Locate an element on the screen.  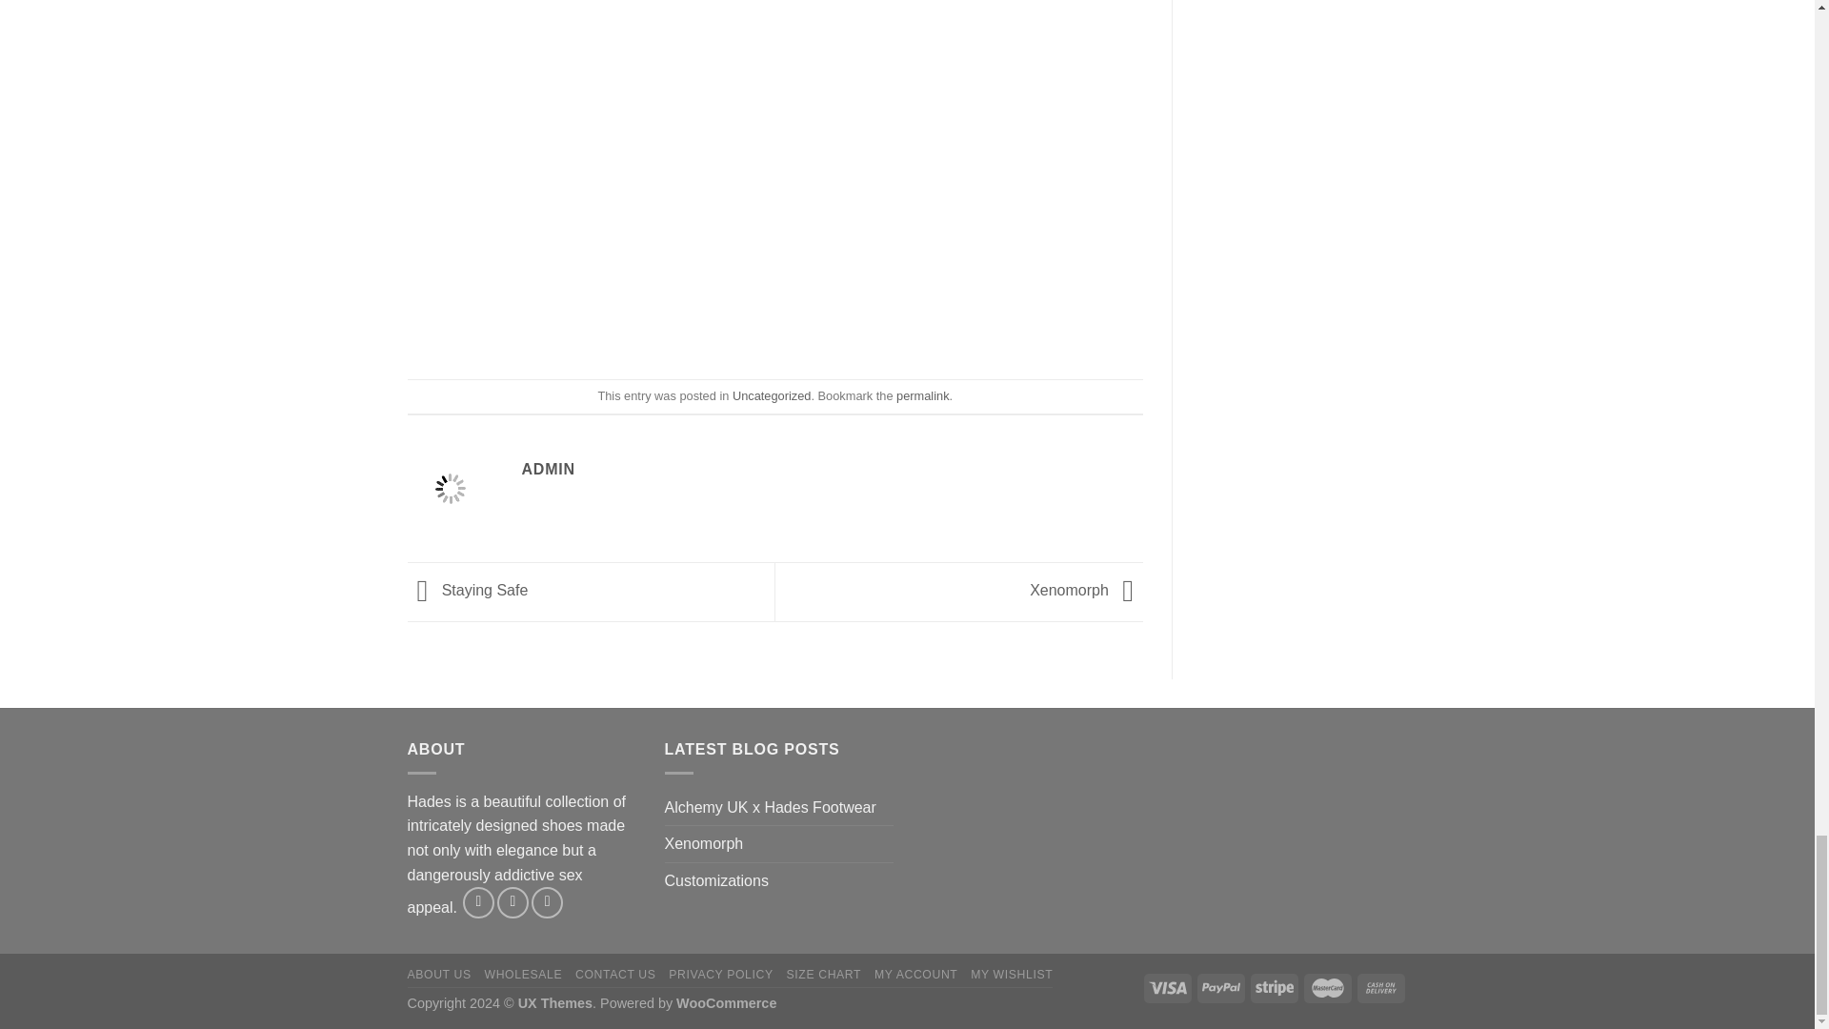
permalink is located at coordinates (922, 396).